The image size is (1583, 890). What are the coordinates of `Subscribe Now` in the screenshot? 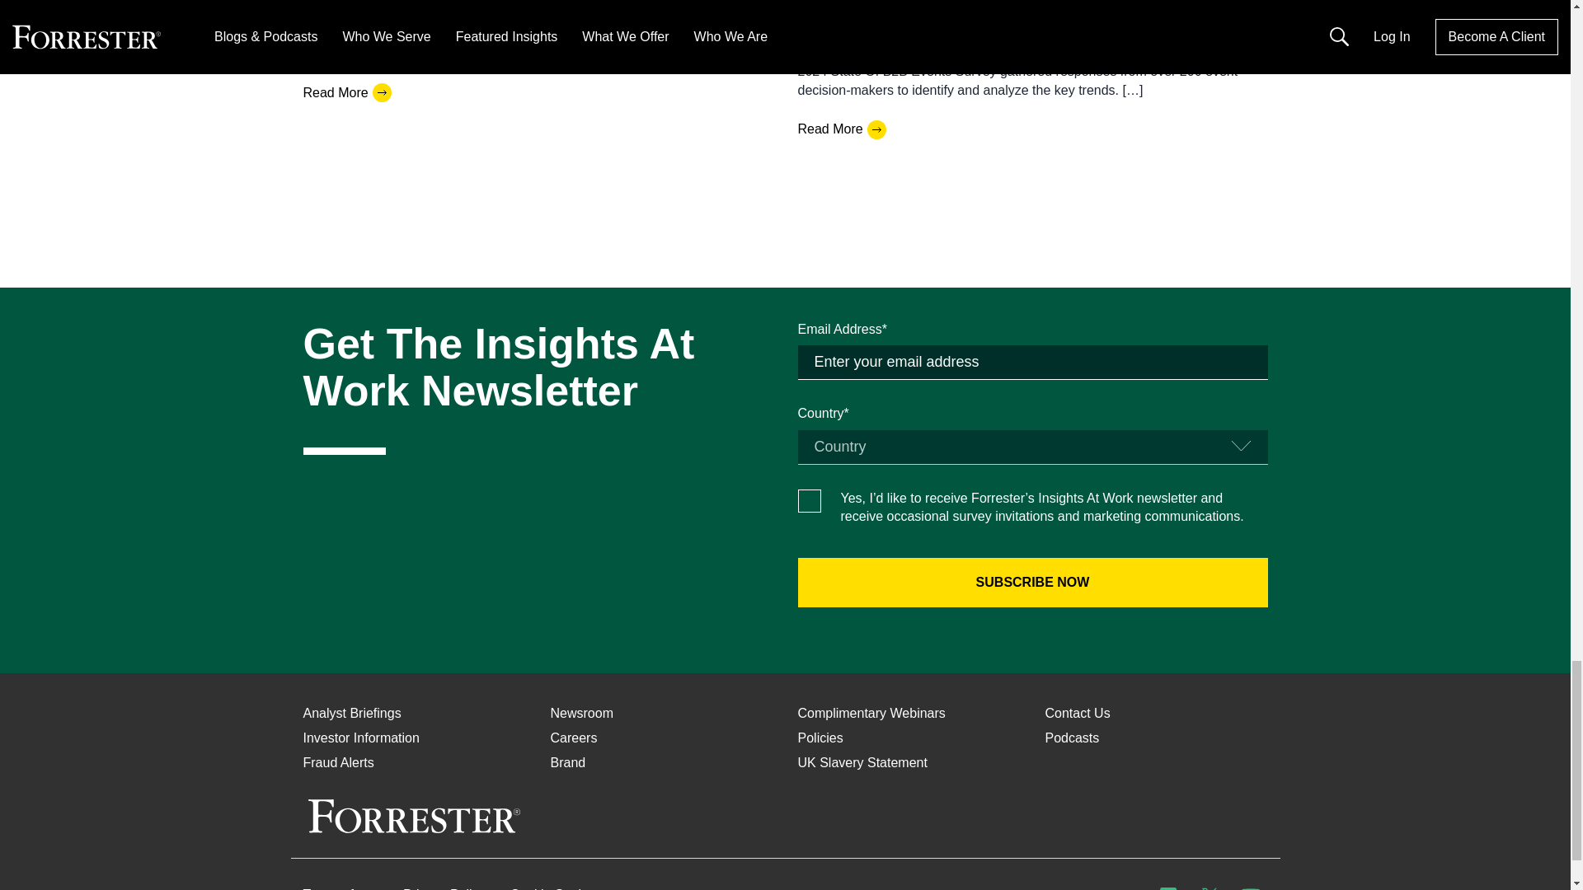 It's located at (1032, 582).